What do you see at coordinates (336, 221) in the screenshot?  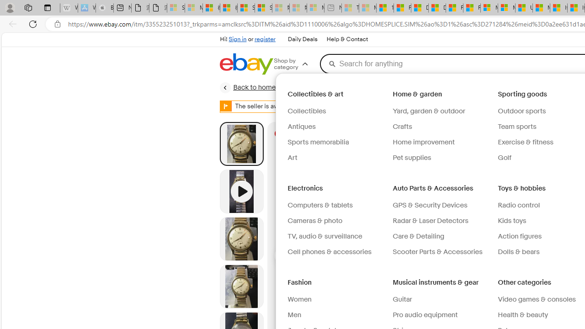 I see `Cameras & photo` at bounding box center [336, 221].